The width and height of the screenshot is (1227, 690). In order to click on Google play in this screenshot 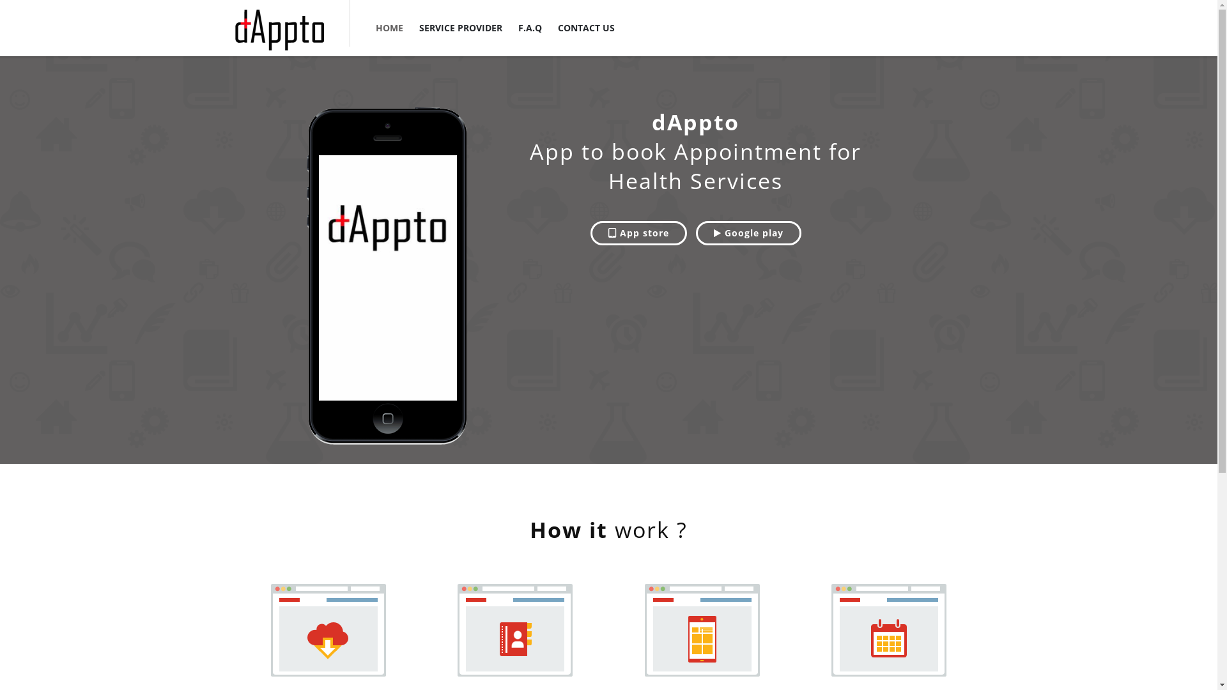, I will do `click(749, 233)`.